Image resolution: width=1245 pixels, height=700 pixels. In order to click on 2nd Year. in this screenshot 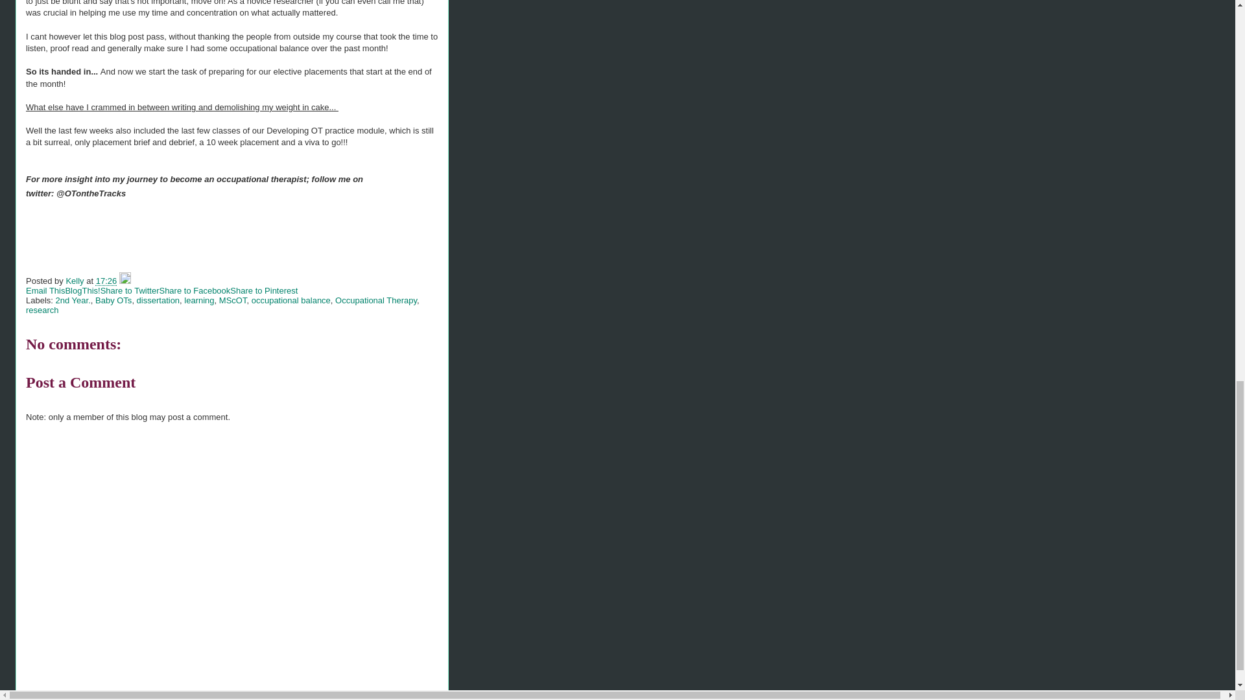, I will do `click(73, 299)`.